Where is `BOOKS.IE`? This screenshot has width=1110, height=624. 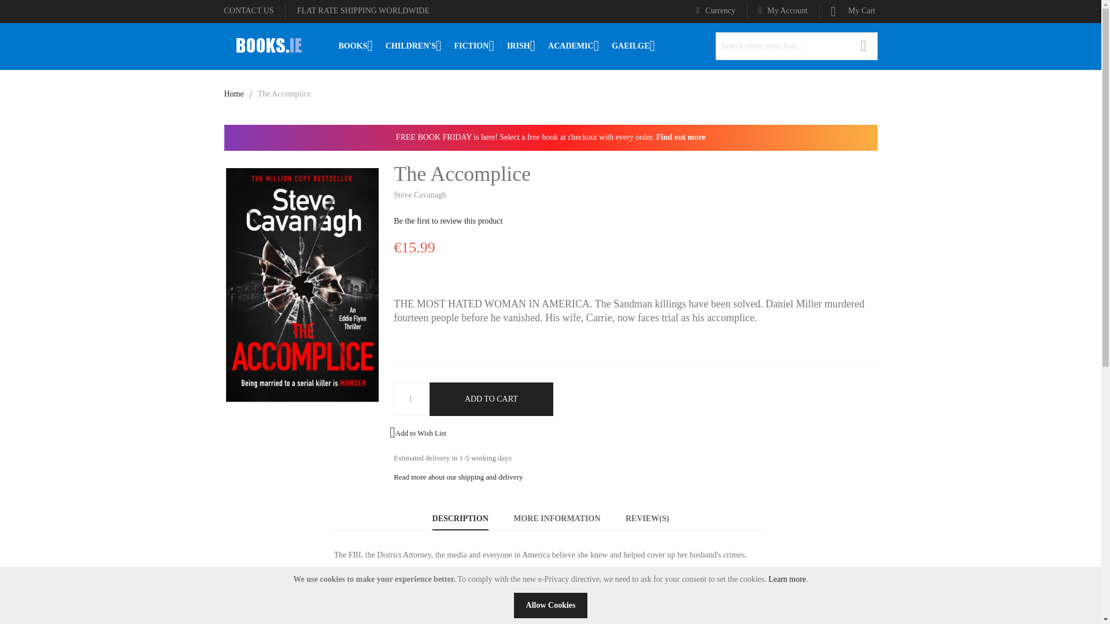
BOOKS.IE is located at coordinates (268, 45).